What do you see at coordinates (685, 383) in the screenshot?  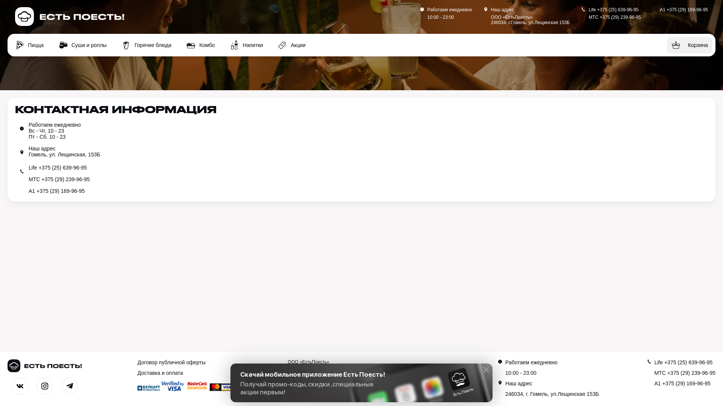 I see `A1 +375 (29) 169-96-95` at bounding box center [685, 383].